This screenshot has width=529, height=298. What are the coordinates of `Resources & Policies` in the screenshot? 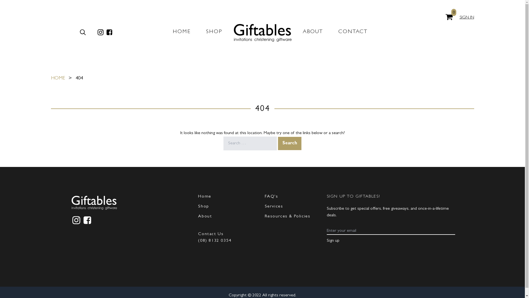 It's located at (287, 217).